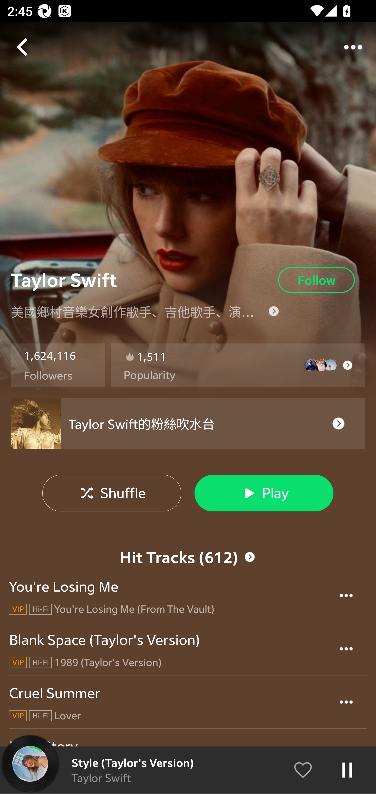  Describe the element at coordinates (238, 366) in the screenshot. I see `1,511 Popularity` at that location.